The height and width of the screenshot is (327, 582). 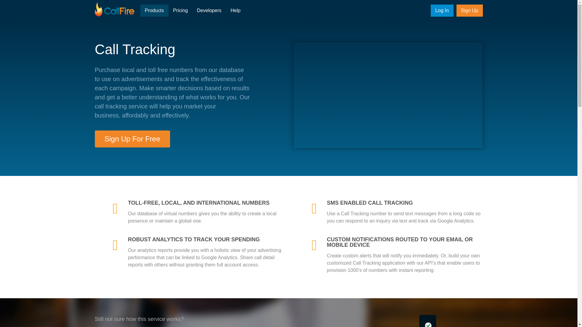 What do you see at coordinates (235, 11) in the screenshot?
I see `Callfire Knowledgebase` at bounding box center [235, 11].